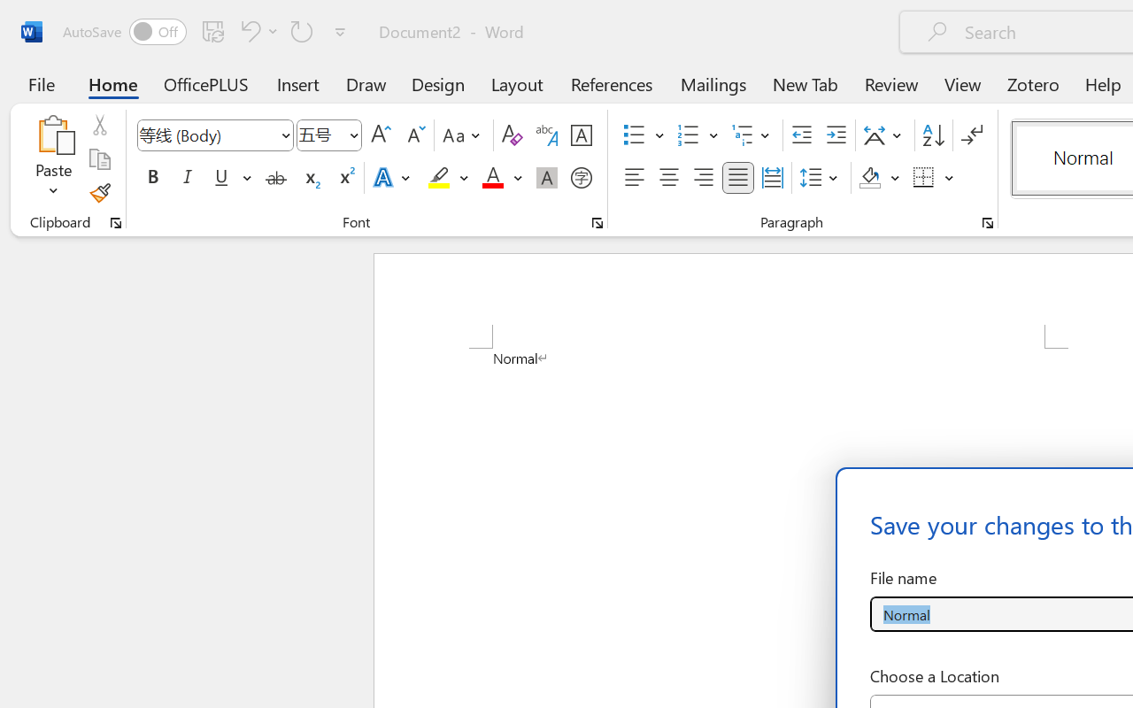  I want to click on Phonetic Guide..., so click(547, 135).